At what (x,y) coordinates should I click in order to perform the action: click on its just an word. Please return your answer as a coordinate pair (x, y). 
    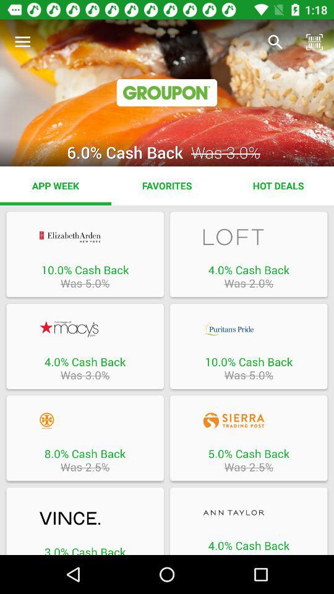
    Looking at the image, I should click on (249, 512).